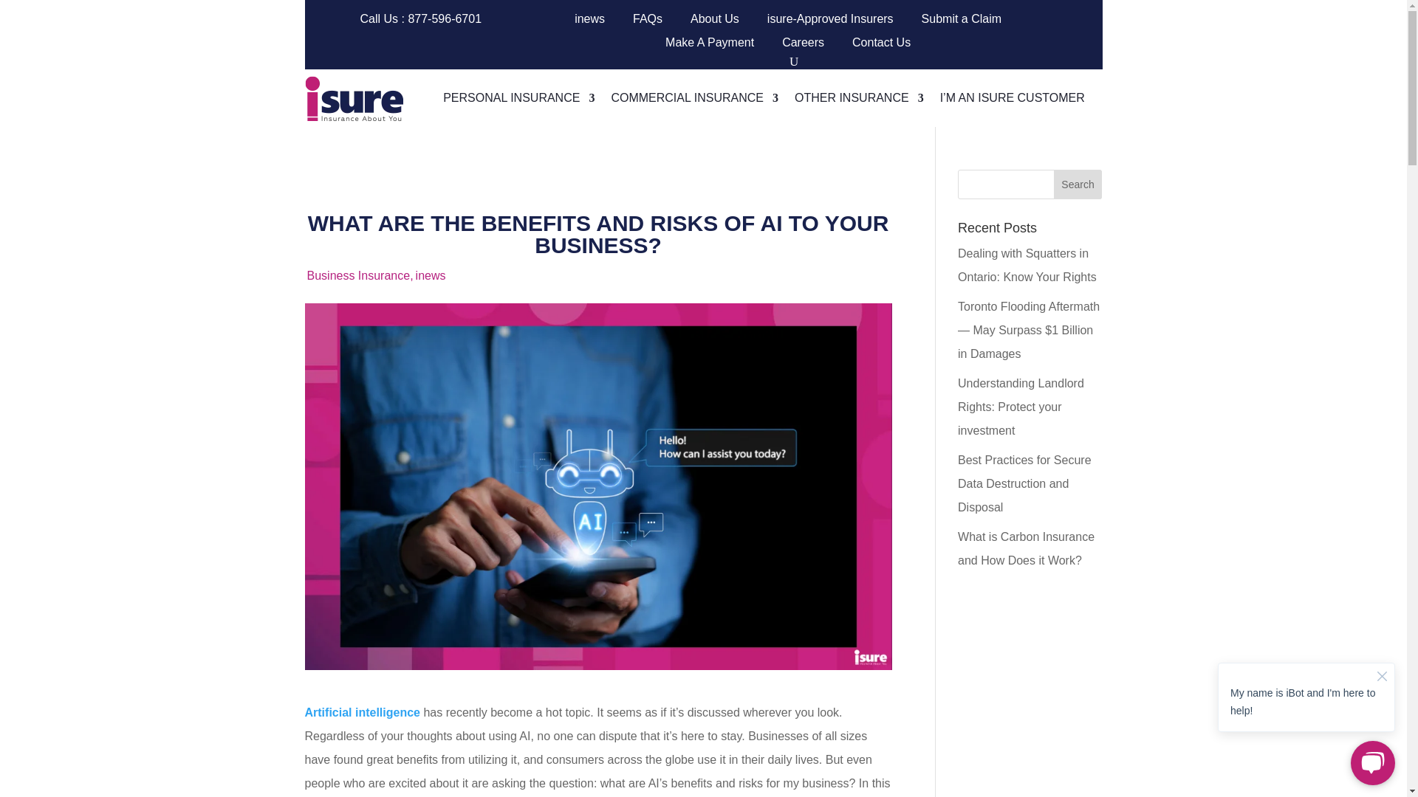  Describe the element at coordinates (880, 46) in the screenshot. I see `Contact Us` at that location.